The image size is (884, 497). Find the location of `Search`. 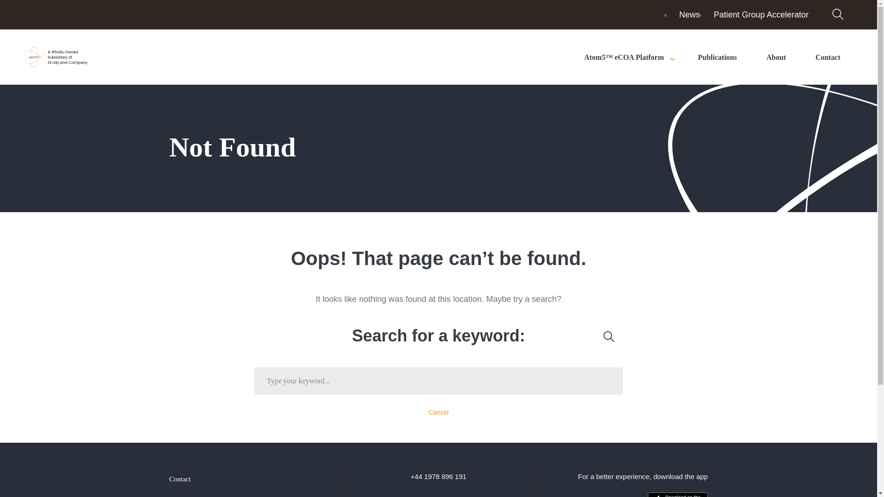

Search is located at coordinates (609, 336).